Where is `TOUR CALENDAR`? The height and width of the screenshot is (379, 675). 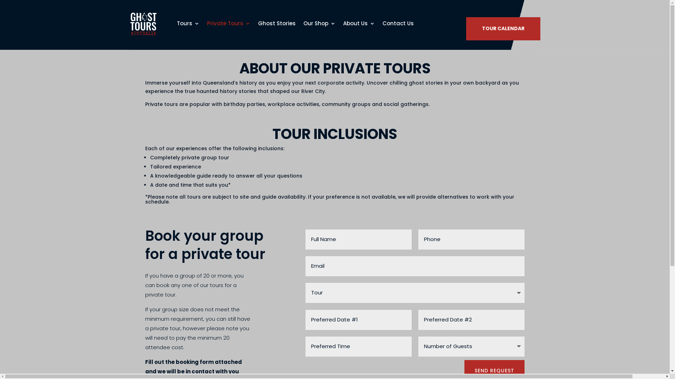
TOUR CALENDAR is located at coordinates (503, 29).